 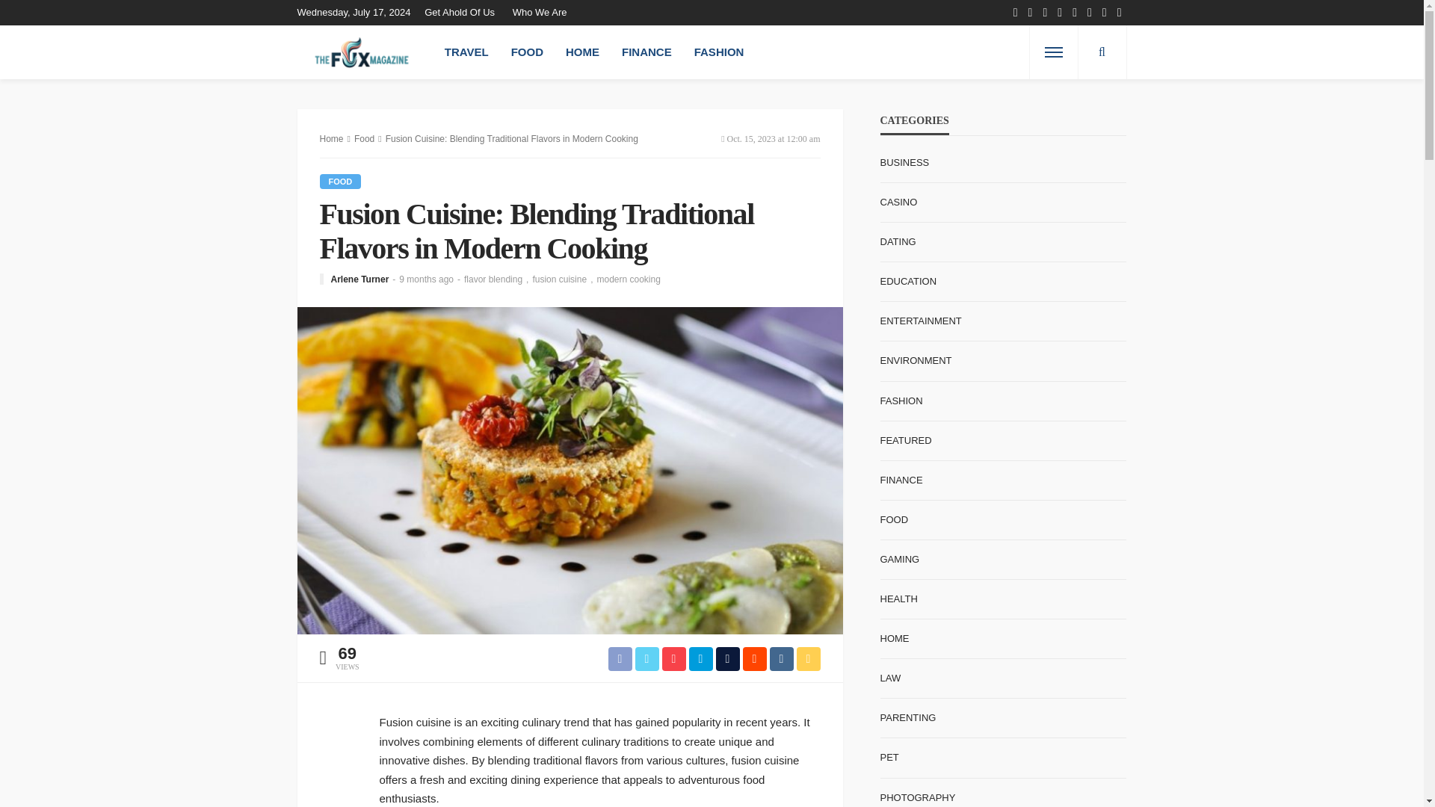 What do you see at coordinates (341, 181) in the screenshot?
I see `FOOD` at bounding box center [341, 181].